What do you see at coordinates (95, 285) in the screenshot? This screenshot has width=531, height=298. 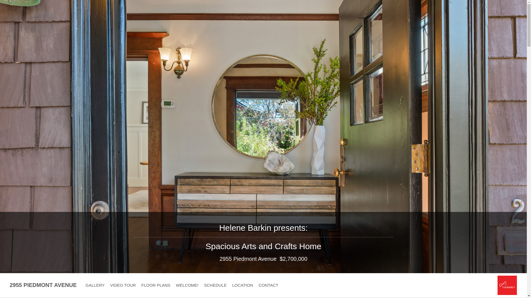 I see `GALLERY` at bounding box center [95, 285].